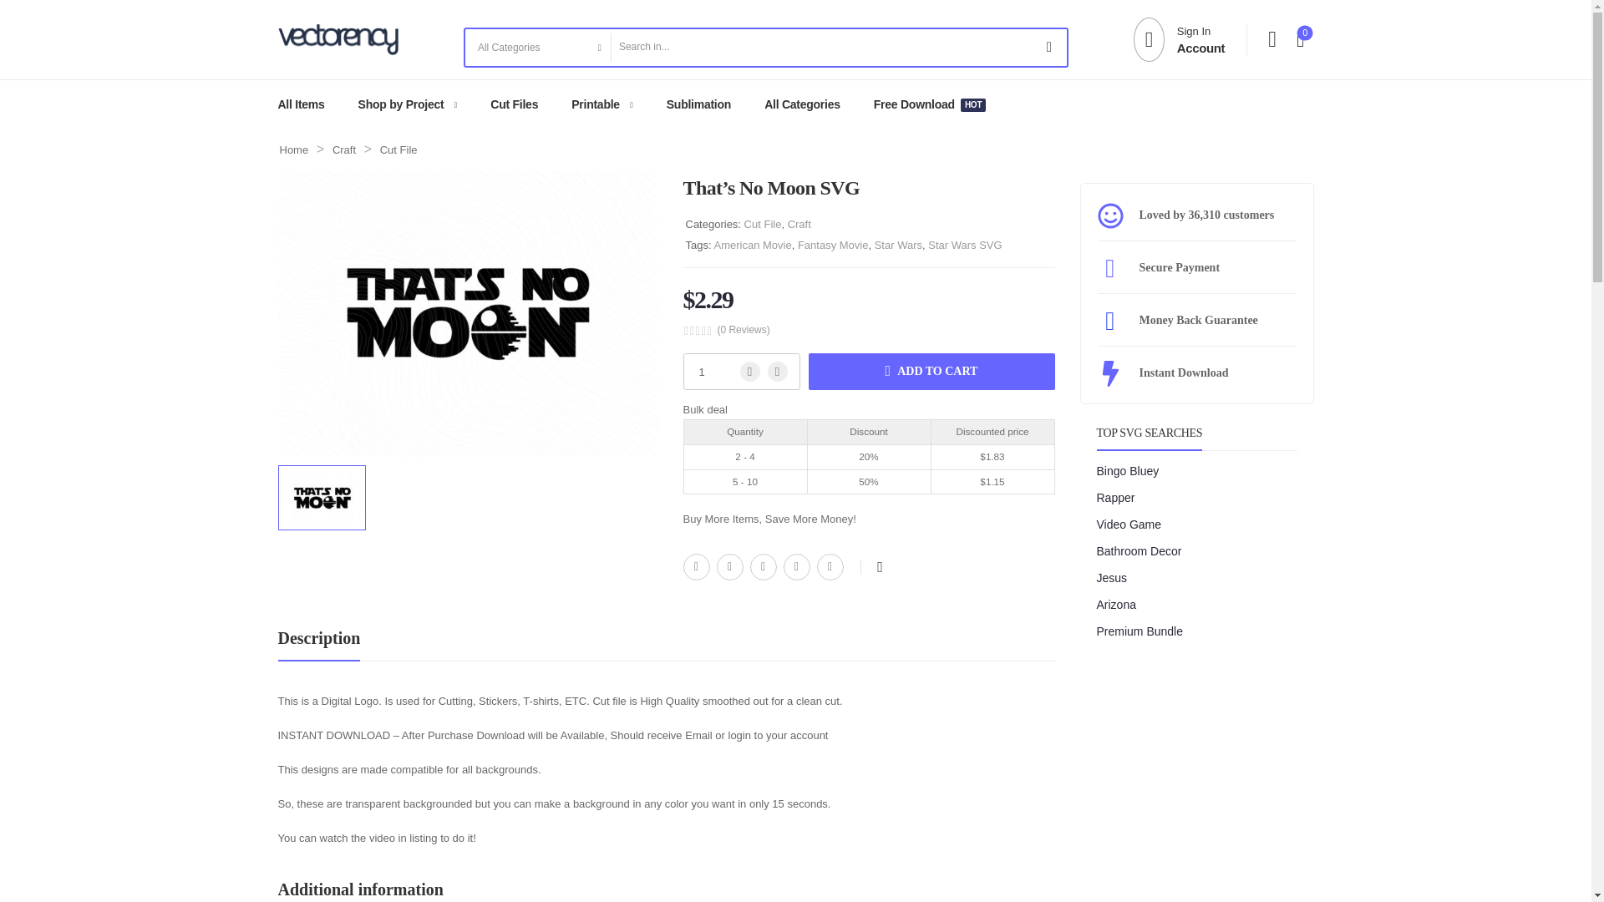 The height and width of the screenshot is (902, 1604). I want to click on Minus, so click(750, 371).